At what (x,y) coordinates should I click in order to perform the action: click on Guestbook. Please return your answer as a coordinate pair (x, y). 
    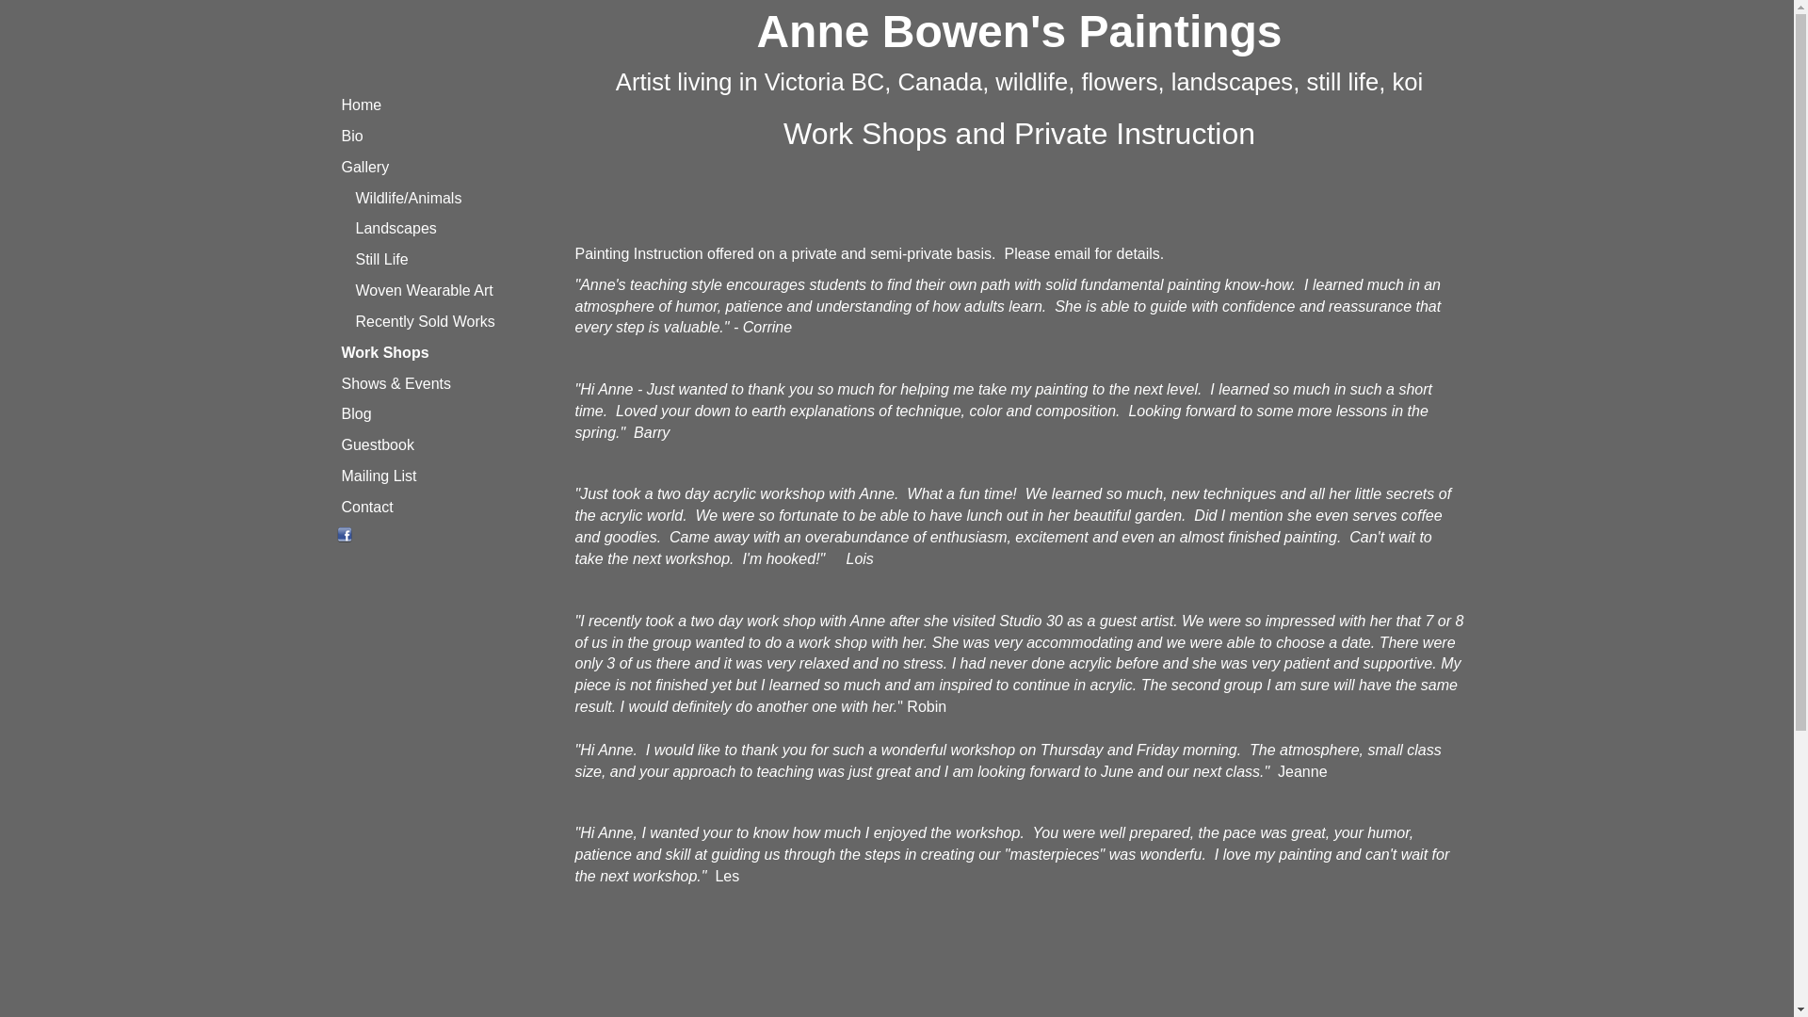
    Looking at the image, I should click on (452, 446).